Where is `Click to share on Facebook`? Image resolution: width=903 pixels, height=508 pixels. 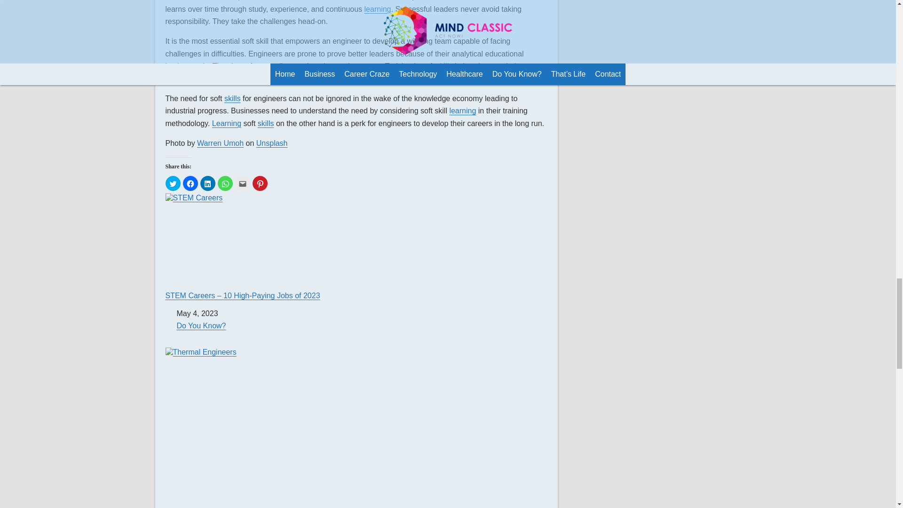
Click to share on Facebook is located at coordinates (190, 183).